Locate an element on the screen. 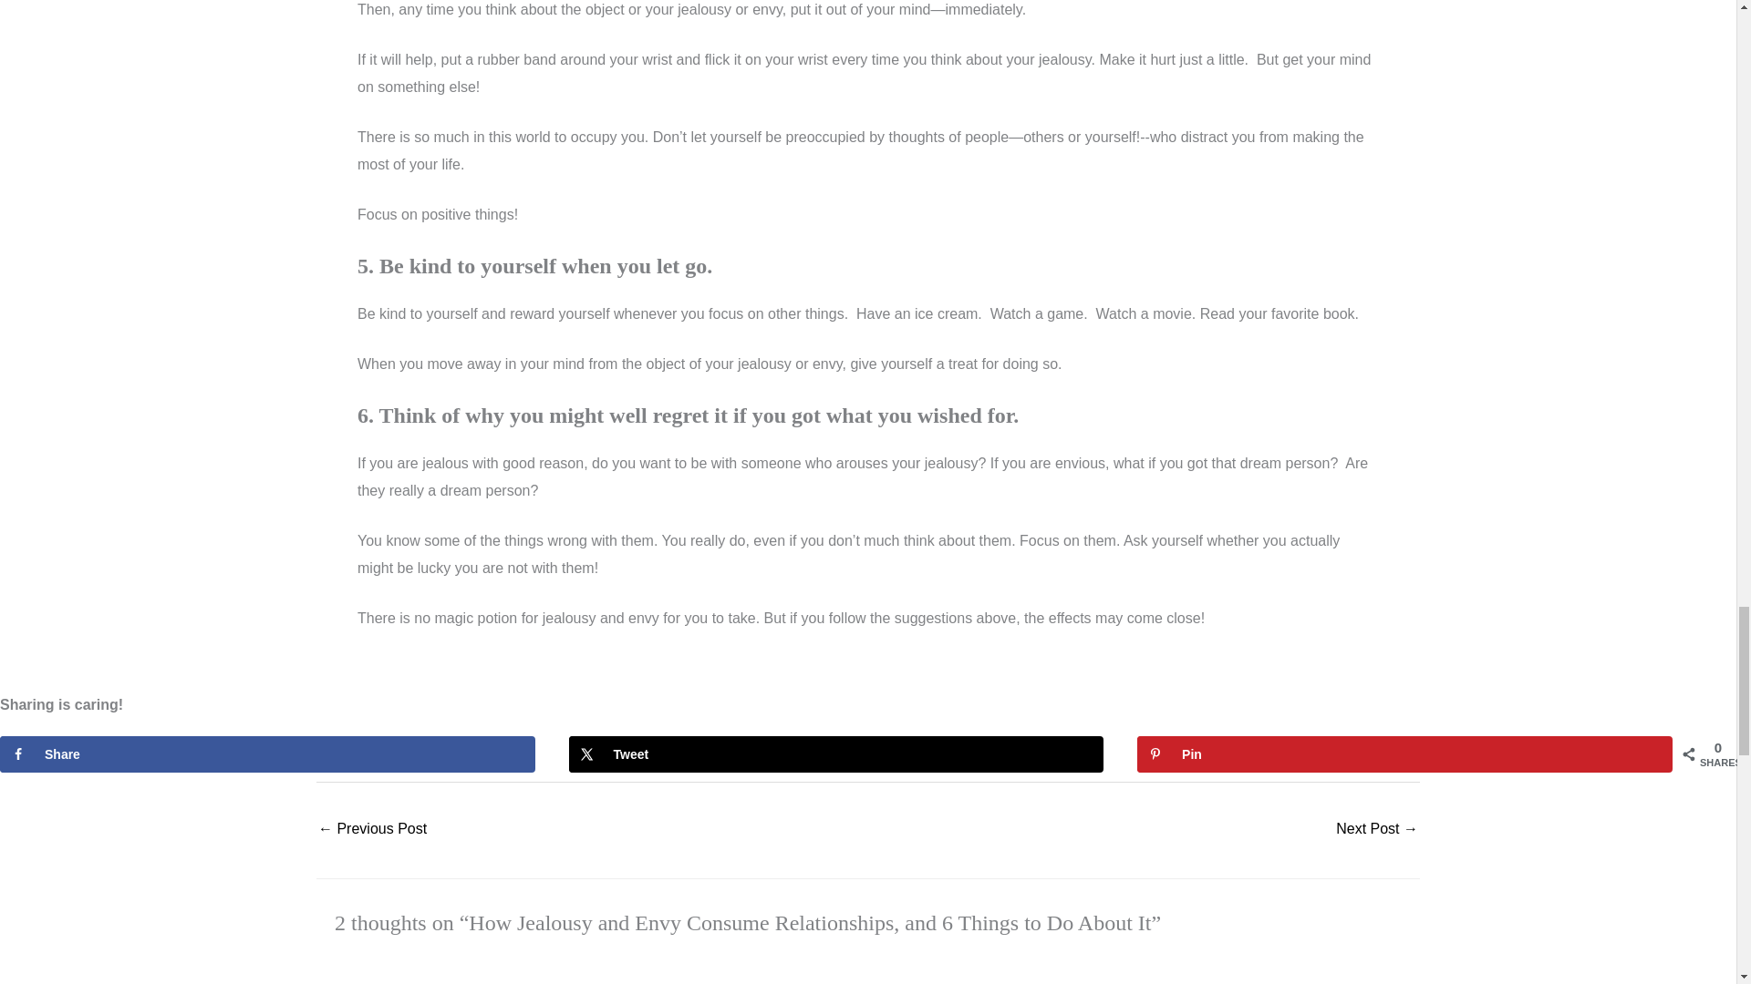 The image size is (1751, 984). Tweet is located at coordinates (837, 753).